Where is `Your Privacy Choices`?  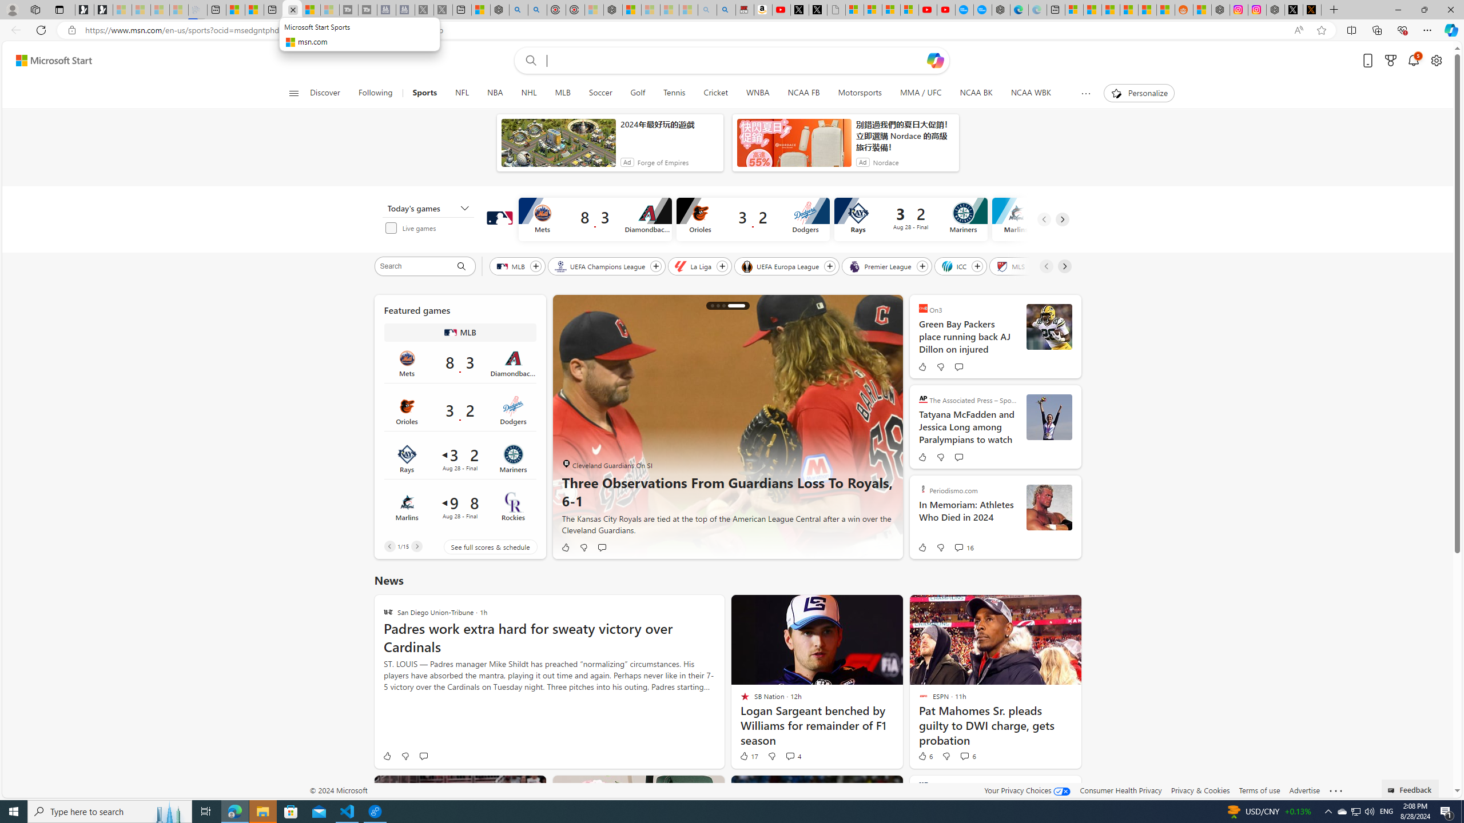 Your Privacy Choices is located at coordinates (1027, 790).